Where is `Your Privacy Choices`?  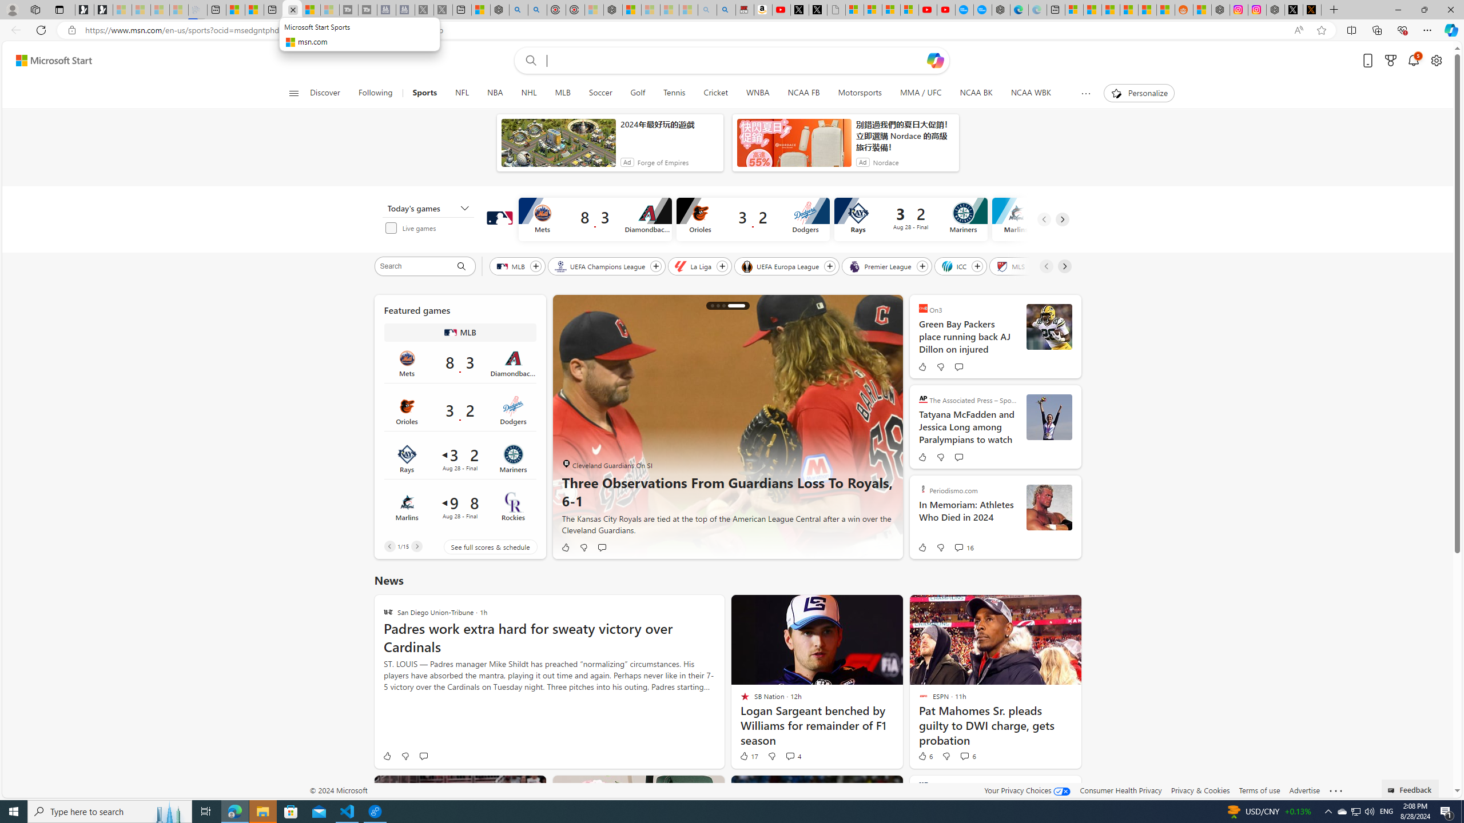 Your Privacy Choices is located at coordinates (1027, 790).